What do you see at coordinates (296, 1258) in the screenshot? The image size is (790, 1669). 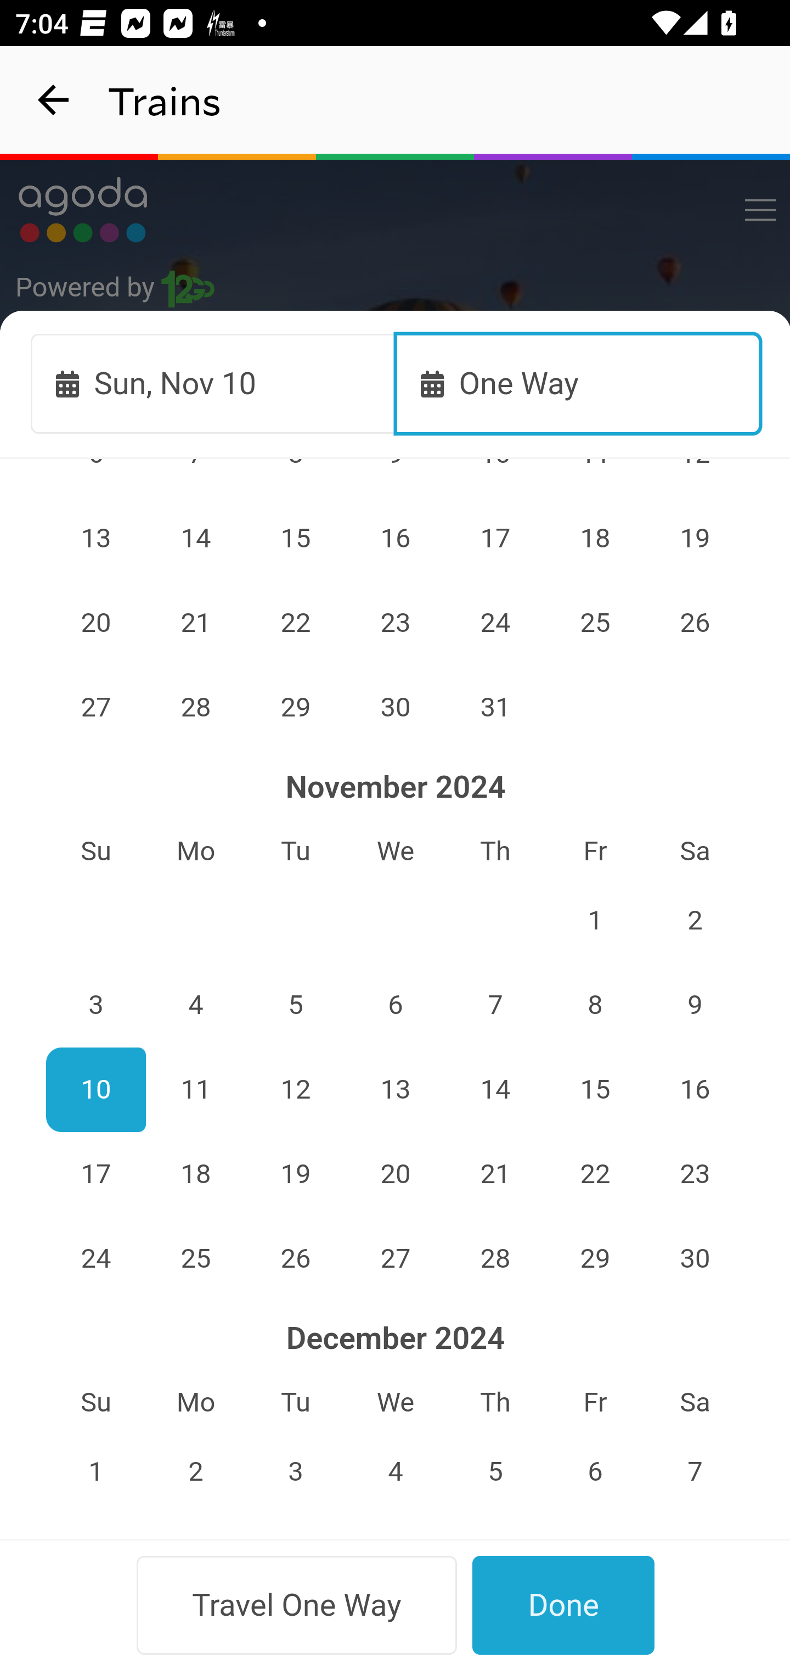 I see `26` at bounding box center [296, 1258].